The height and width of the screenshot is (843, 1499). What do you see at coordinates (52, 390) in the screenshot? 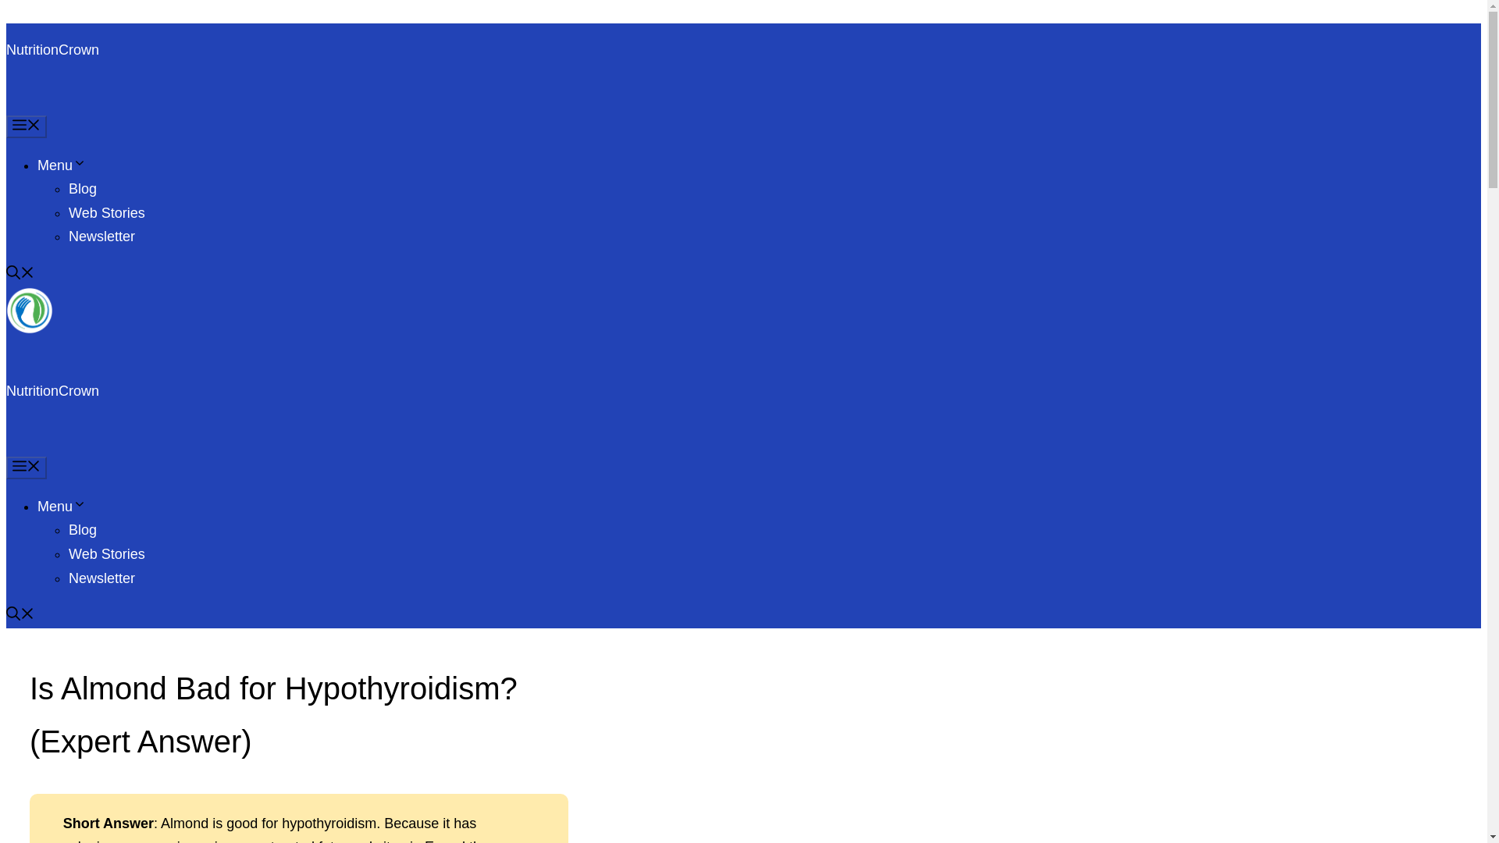
I see `NutritionCrown` at bounding box center [52, 390].